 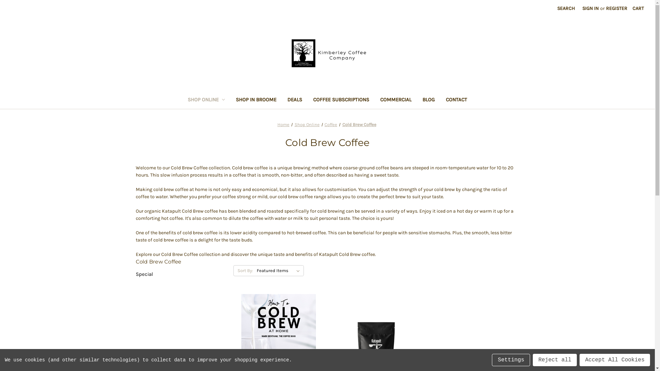 I want to click on Cold Brew Coffee, so click(x=360, y=124).